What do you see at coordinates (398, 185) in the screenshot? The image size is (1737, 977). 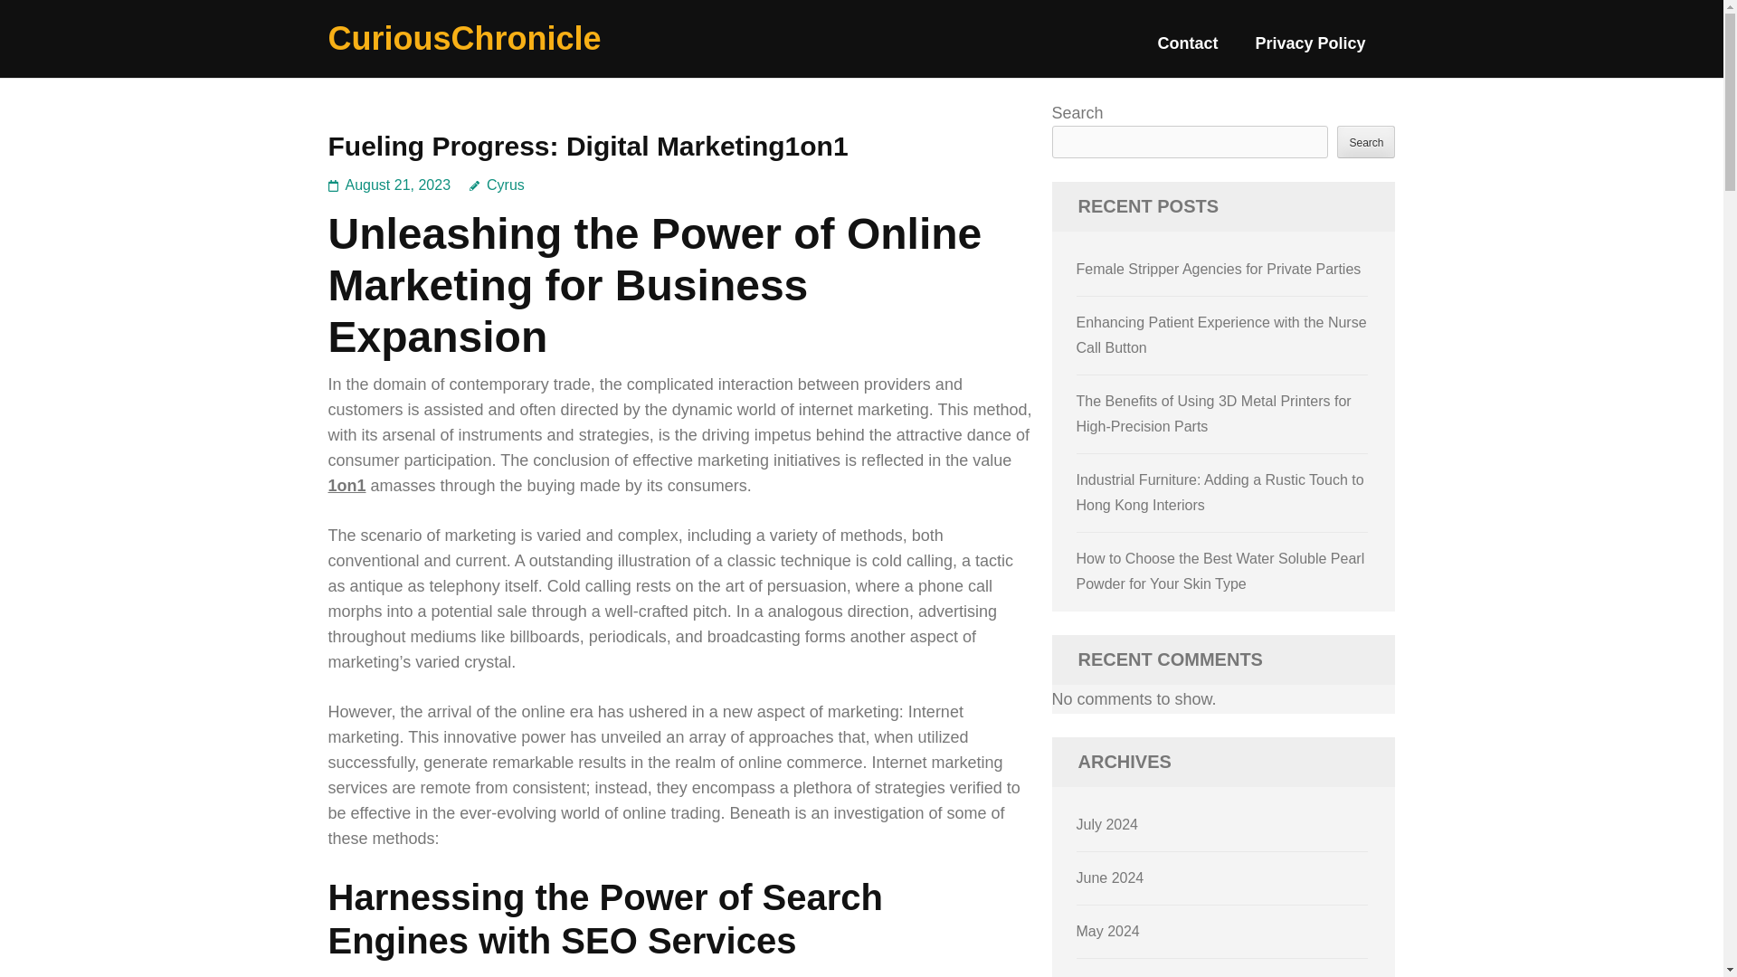 I see `August 21, 2023` at bounding box center [398, 185].